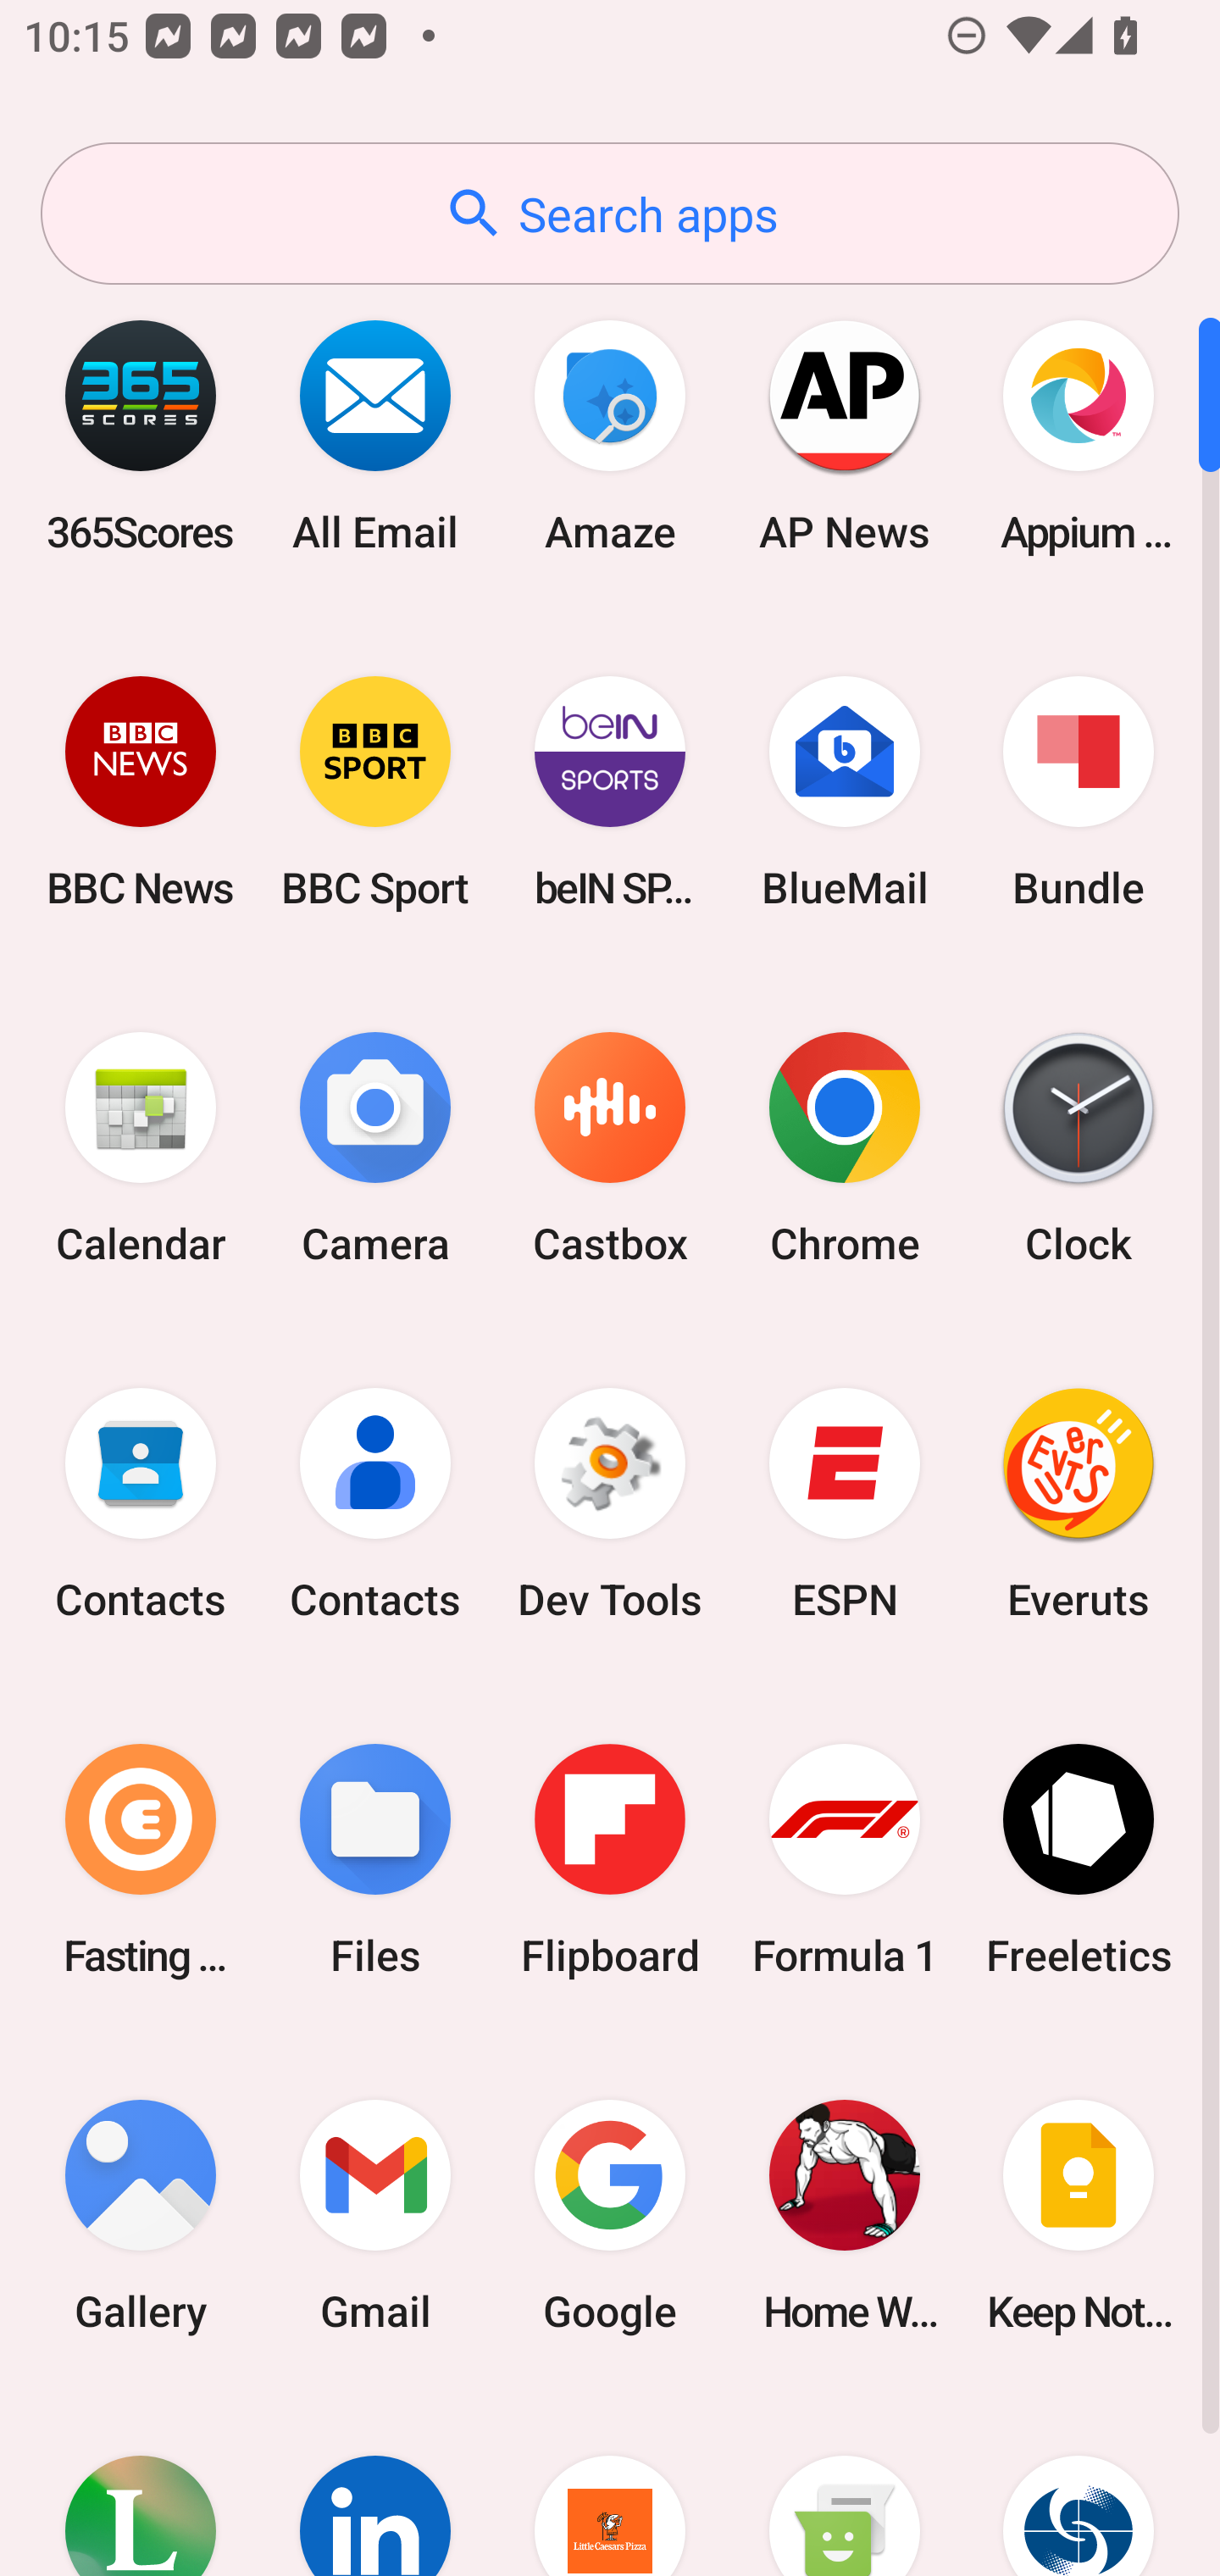 The height and width of the screenshot is (2576, 1220). I want to click on ESPN, so click(844, 1504).